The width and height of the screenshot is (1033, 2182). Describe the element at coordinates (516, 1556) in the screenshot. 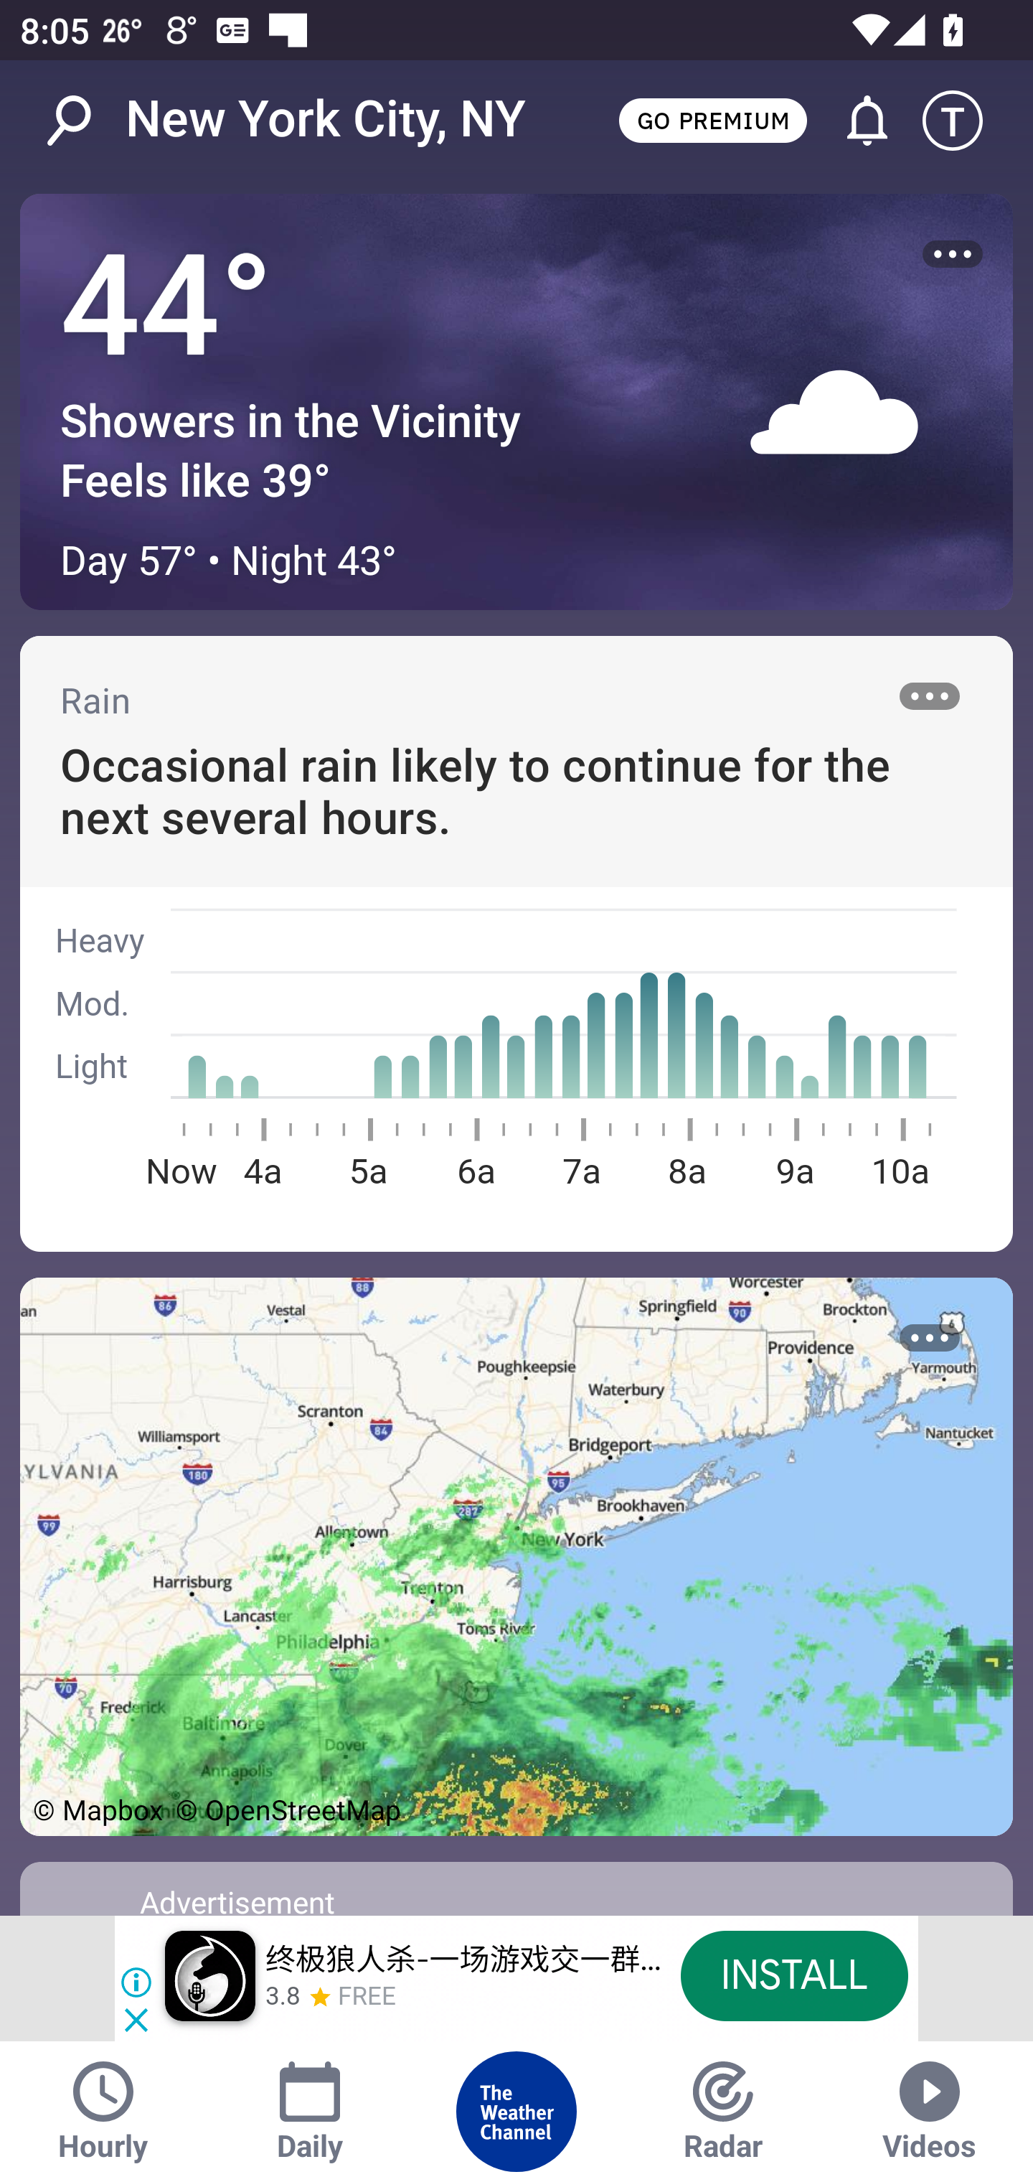

I see `See Map Details` at that location.